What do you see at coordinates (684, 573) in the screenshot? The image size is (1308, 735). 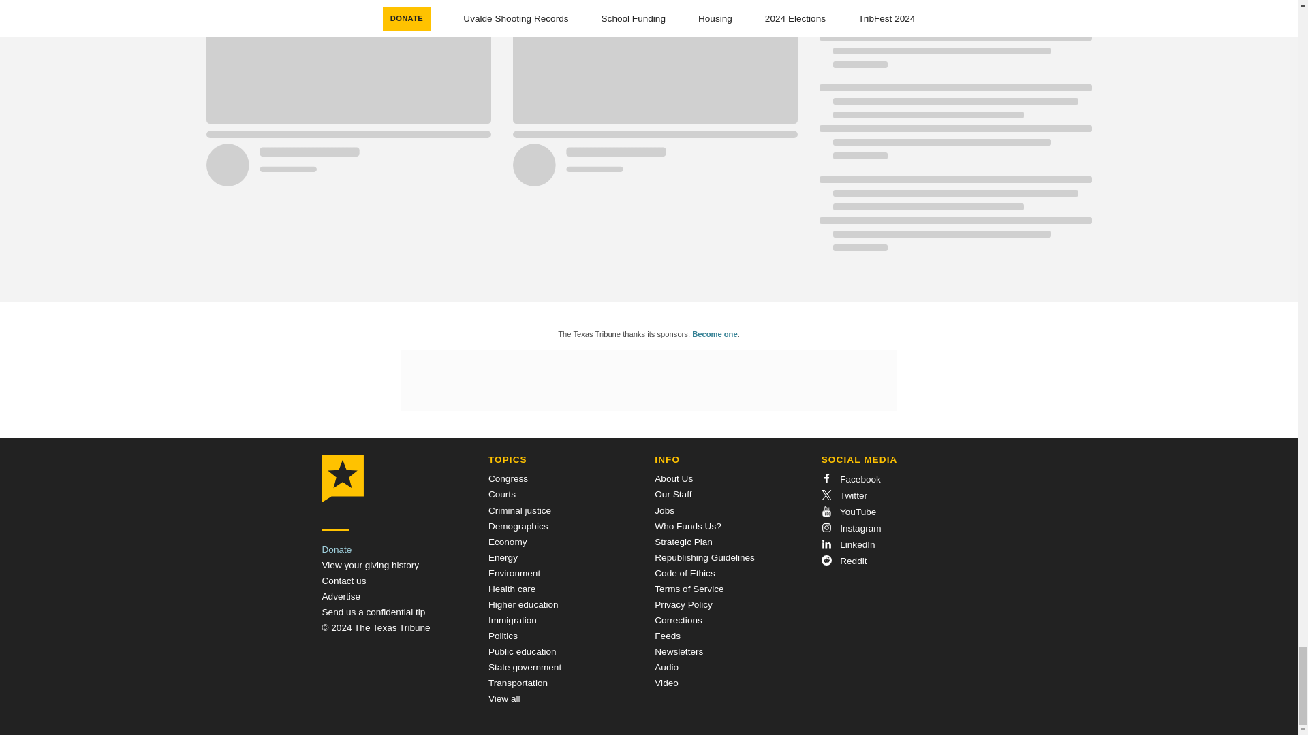 I see `Code of Ethics` at bounding box center [684, 573].